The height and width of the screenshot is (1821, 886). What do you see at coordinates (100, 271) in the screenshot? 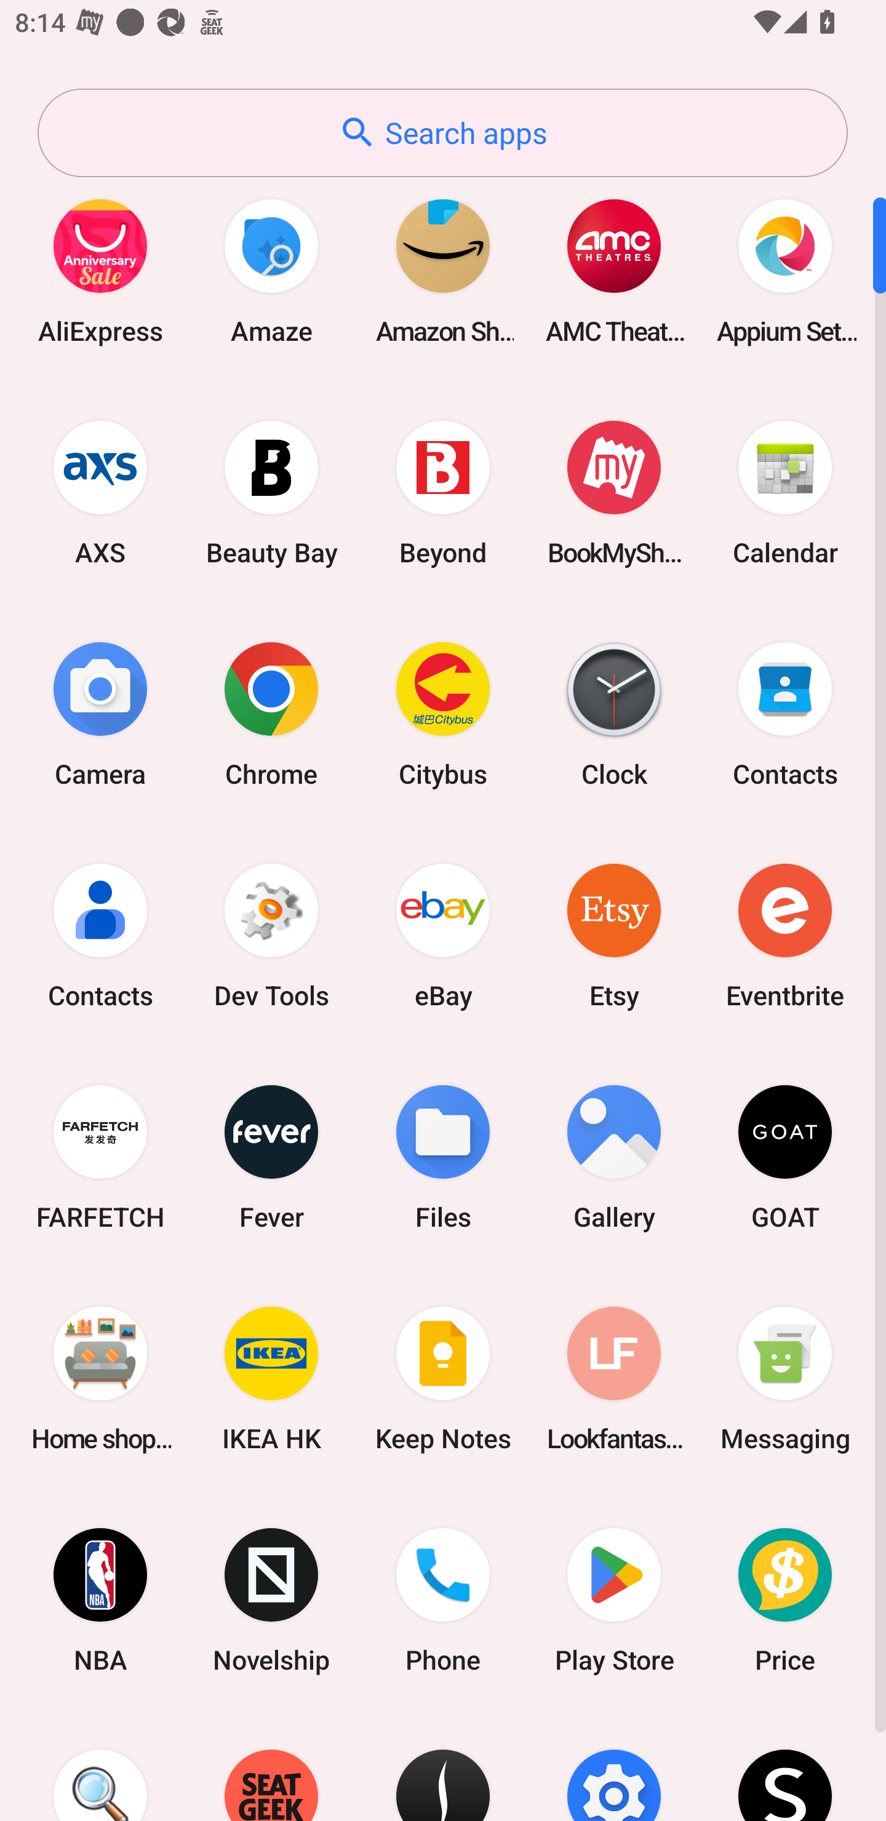
I see `AliExpress` at bounding box center [100, 271].